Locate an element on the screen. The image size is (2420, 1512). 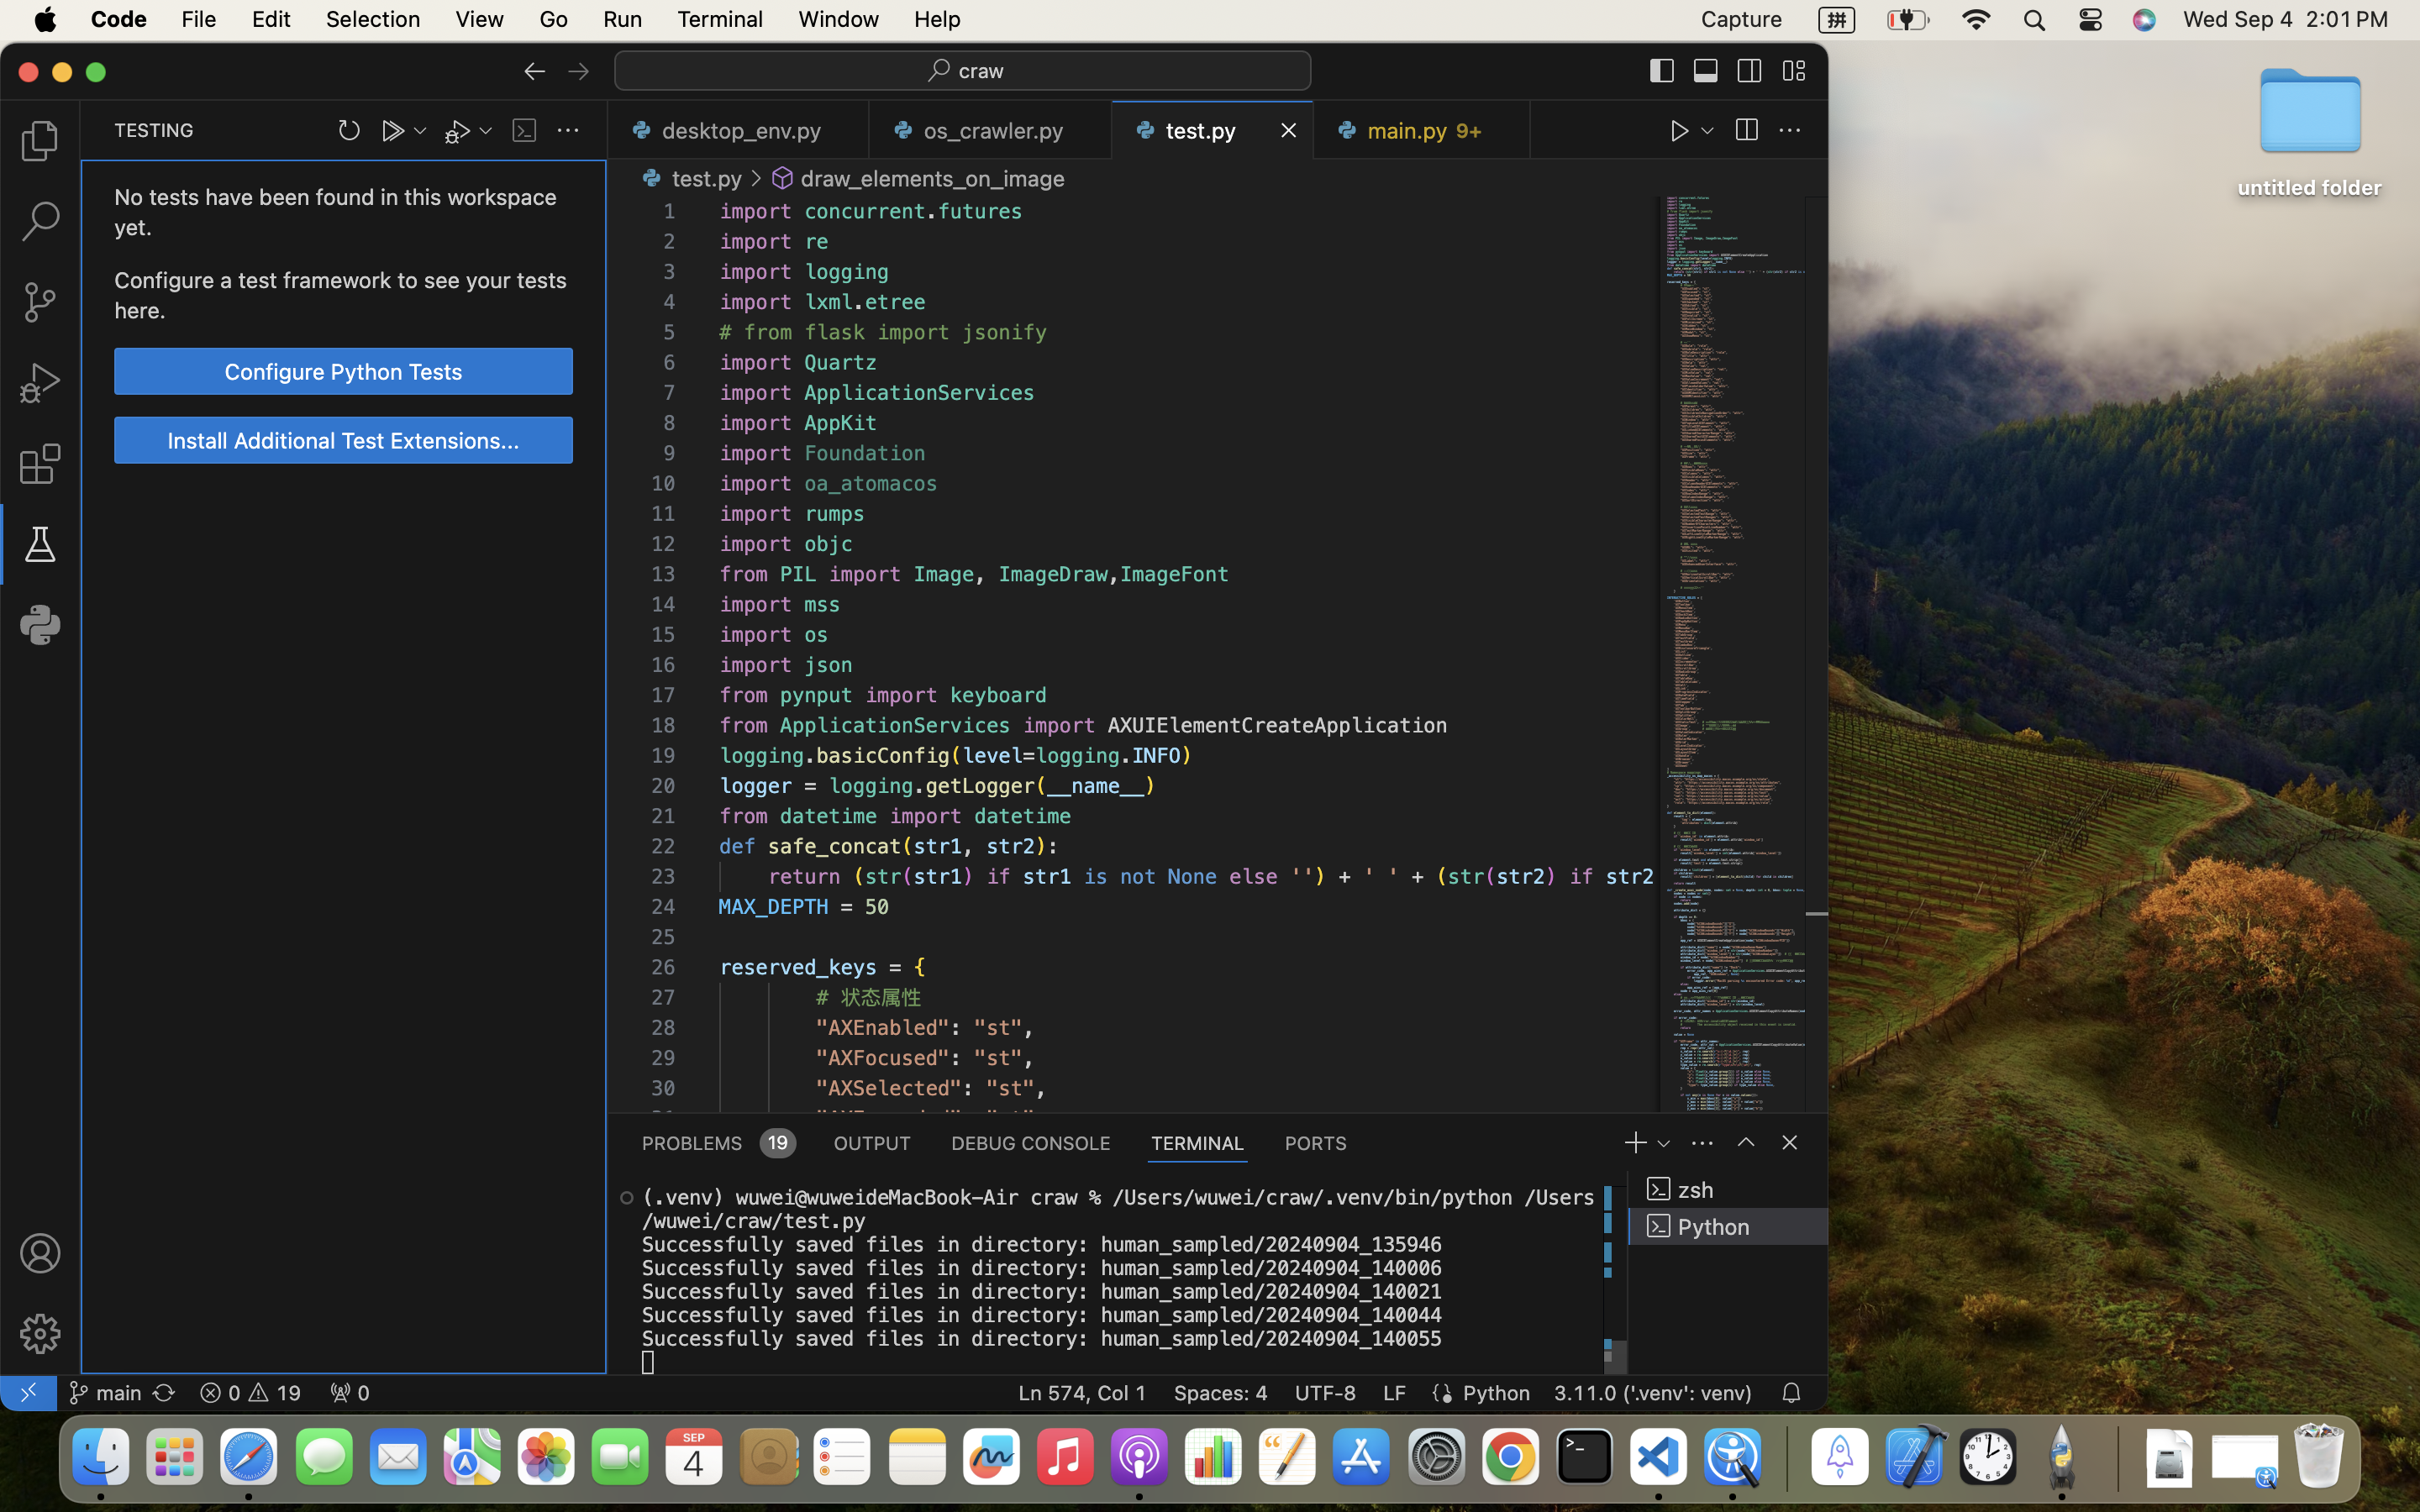
 is located at coordinates (535, 71).